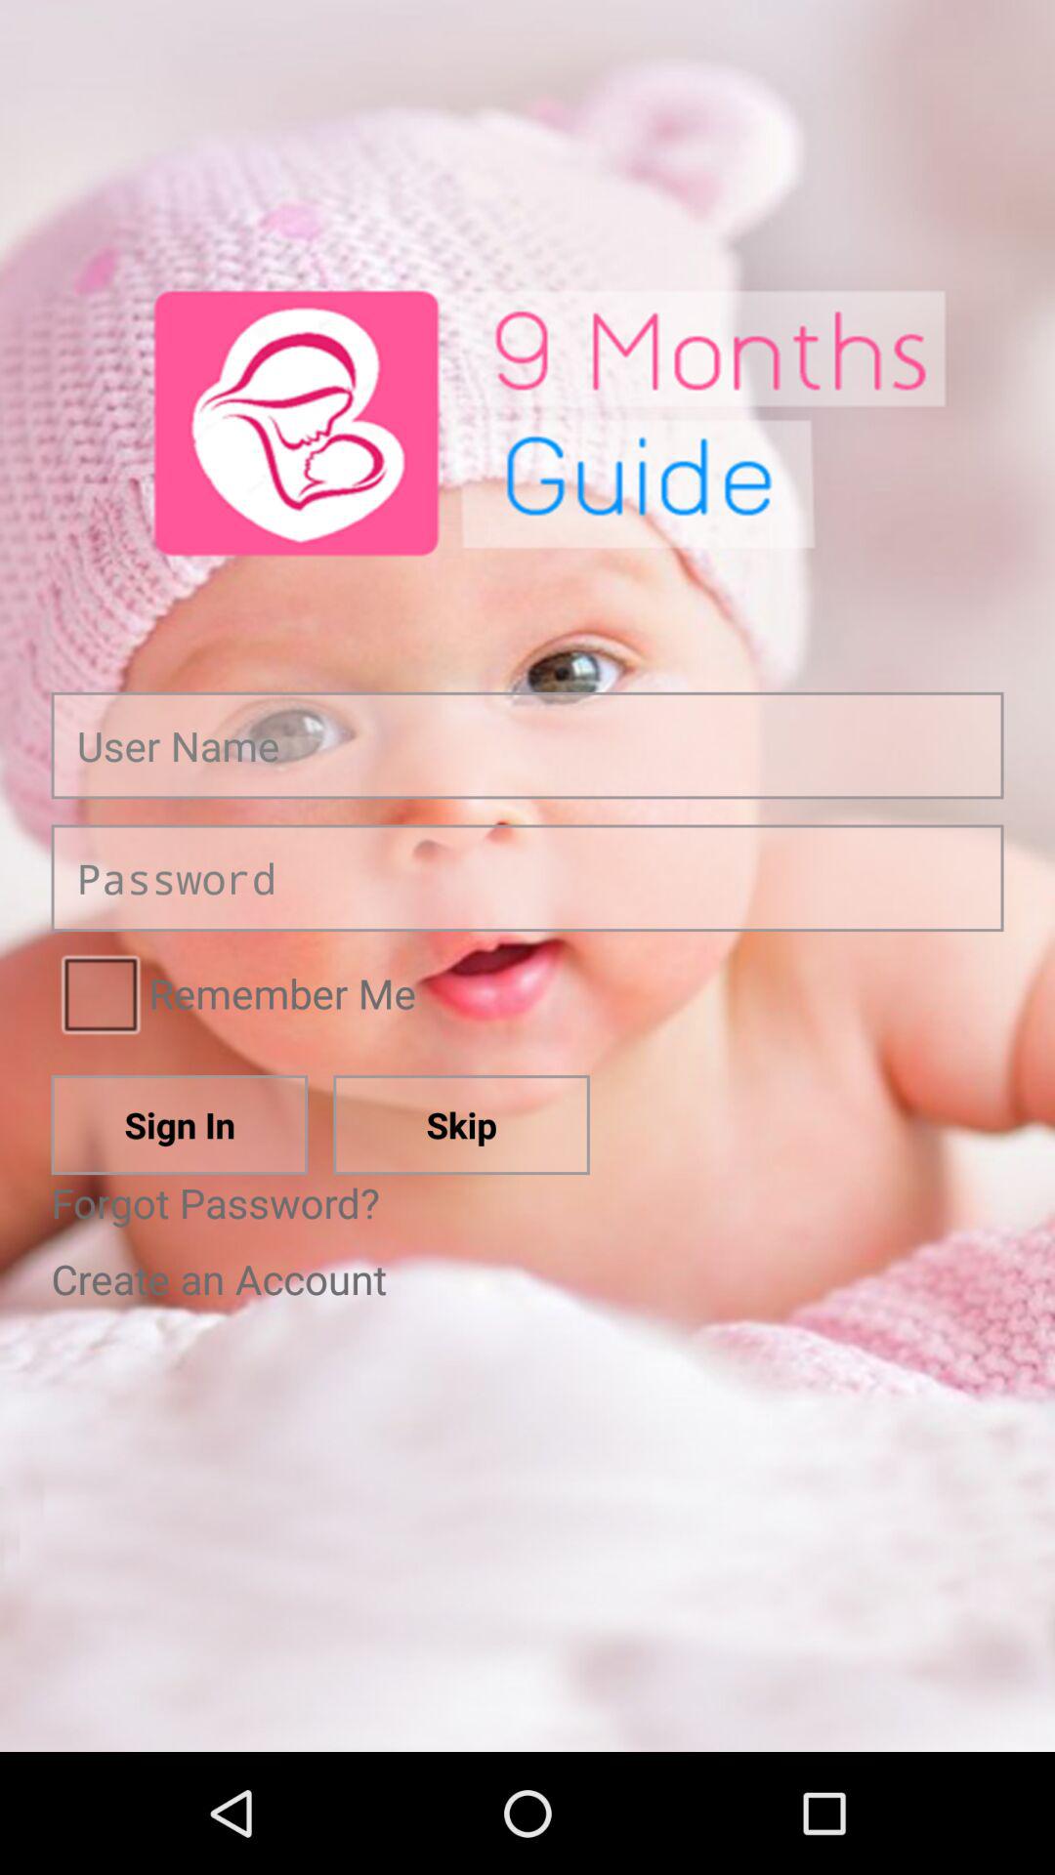 The width and height of the screenshot is (1055, 1875). Describe the element at coordinates (527, 745) in the screenshot. I see `text box to enter` at that location.